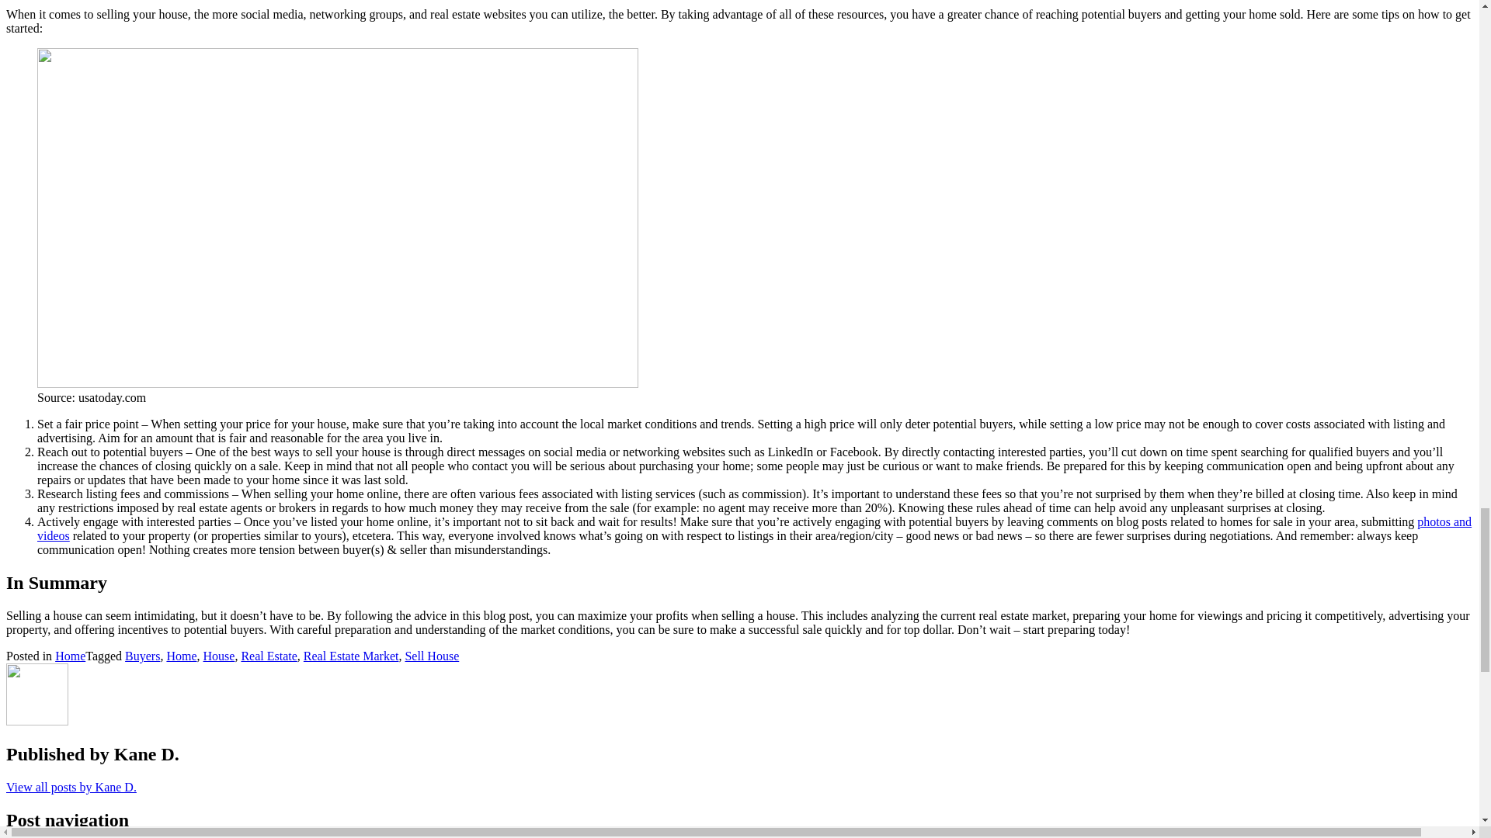  What do you see at coordinates (70, 656) in the screenshot?
I see `Home` at bounding box center [70, 656].